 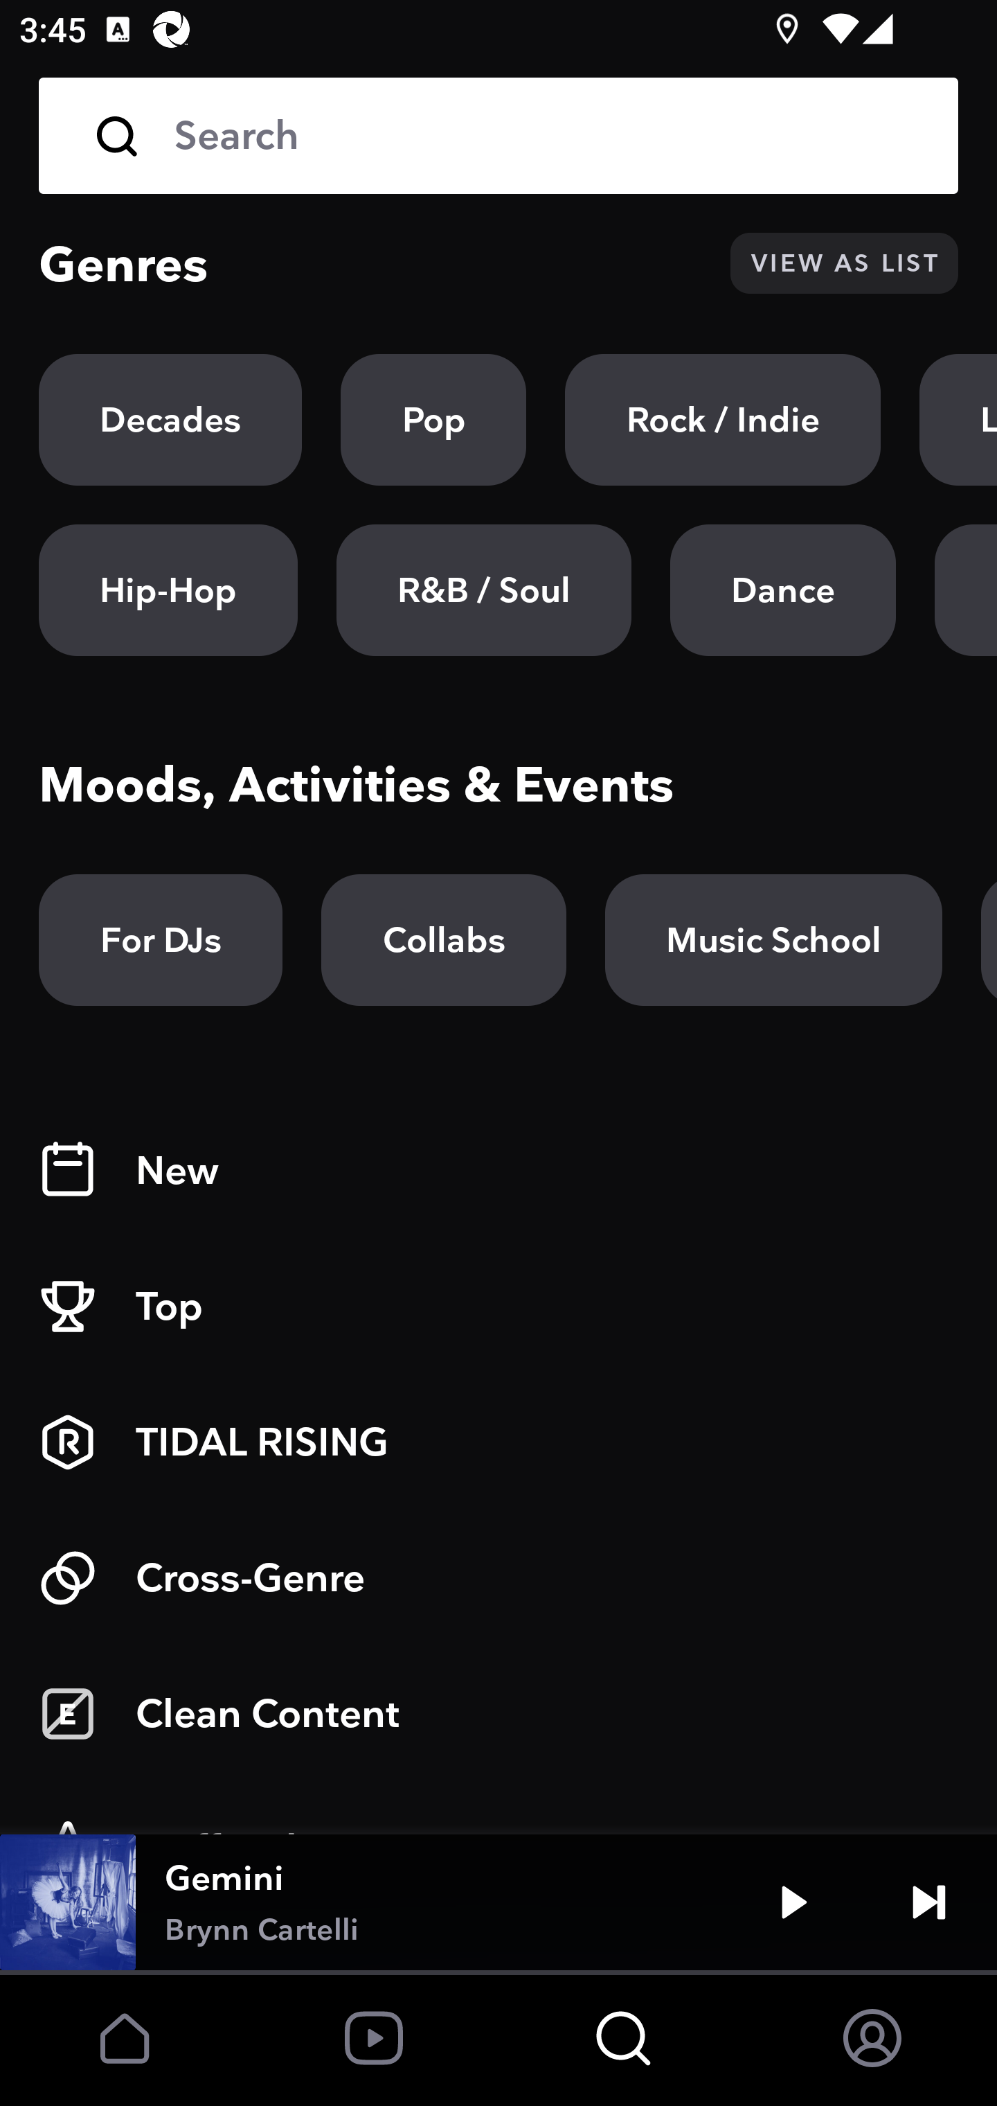 What do you see at coordinates (498, 1307) in the screenshot?
I see `Top` at bounding box center [498, 1307].